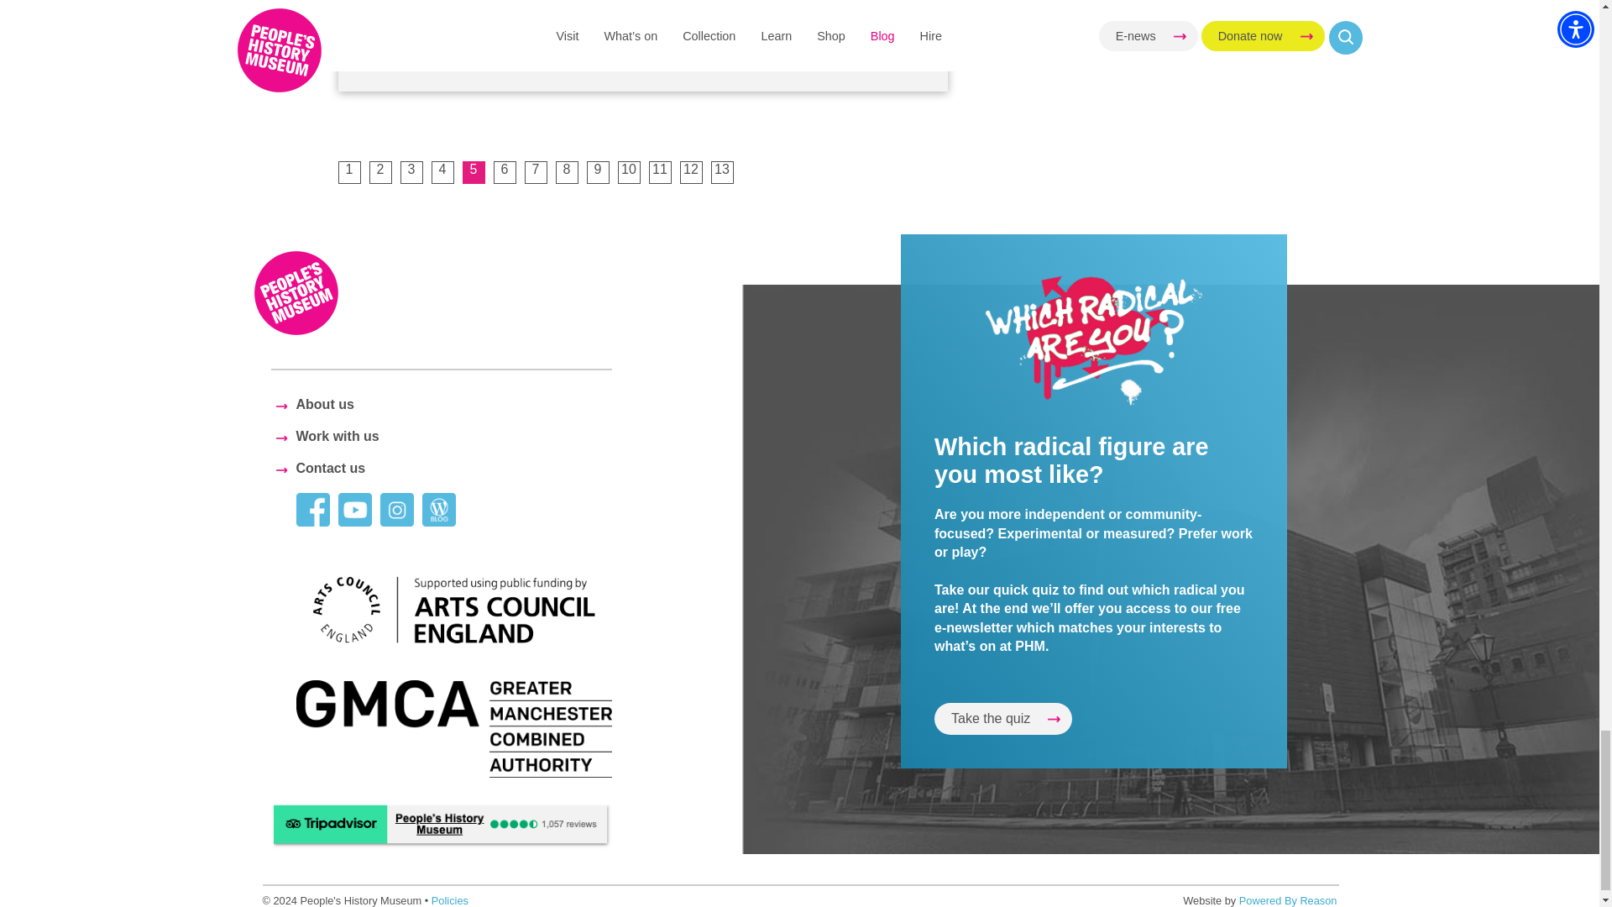 This screenshot has height=907, width=1612. What do you see at coordinates (411, 173) in the screenshot?
I see `3` at bounding box center [411, 173].